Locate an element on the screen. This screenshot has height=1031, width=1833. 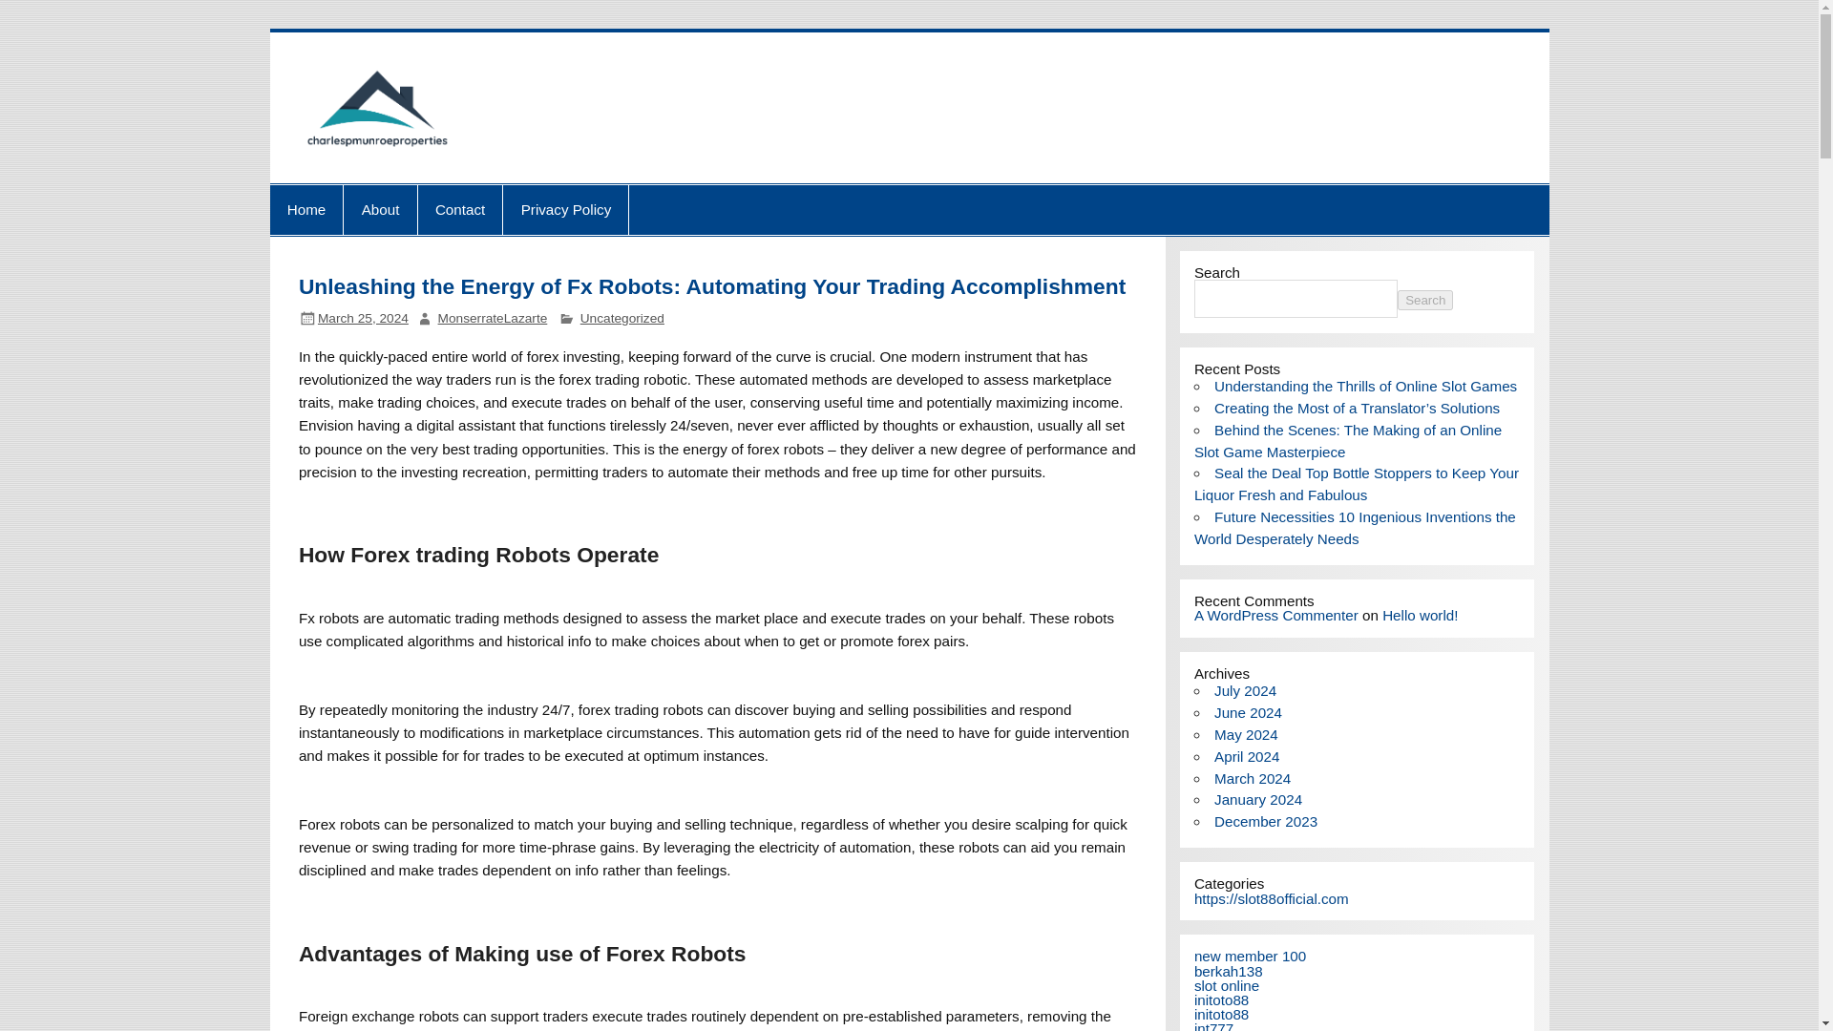
June 2024 is located at coordinates (1247, 712).